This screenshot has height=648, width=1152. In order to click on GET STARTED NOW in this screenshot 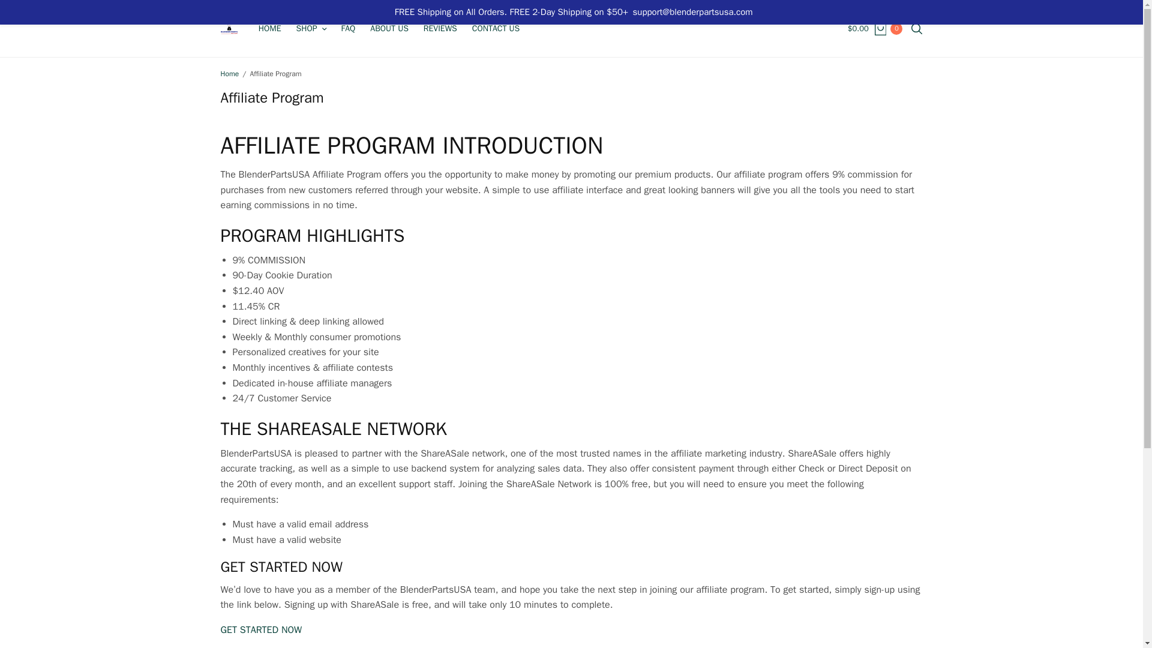, I will do `click(262, 630)`.